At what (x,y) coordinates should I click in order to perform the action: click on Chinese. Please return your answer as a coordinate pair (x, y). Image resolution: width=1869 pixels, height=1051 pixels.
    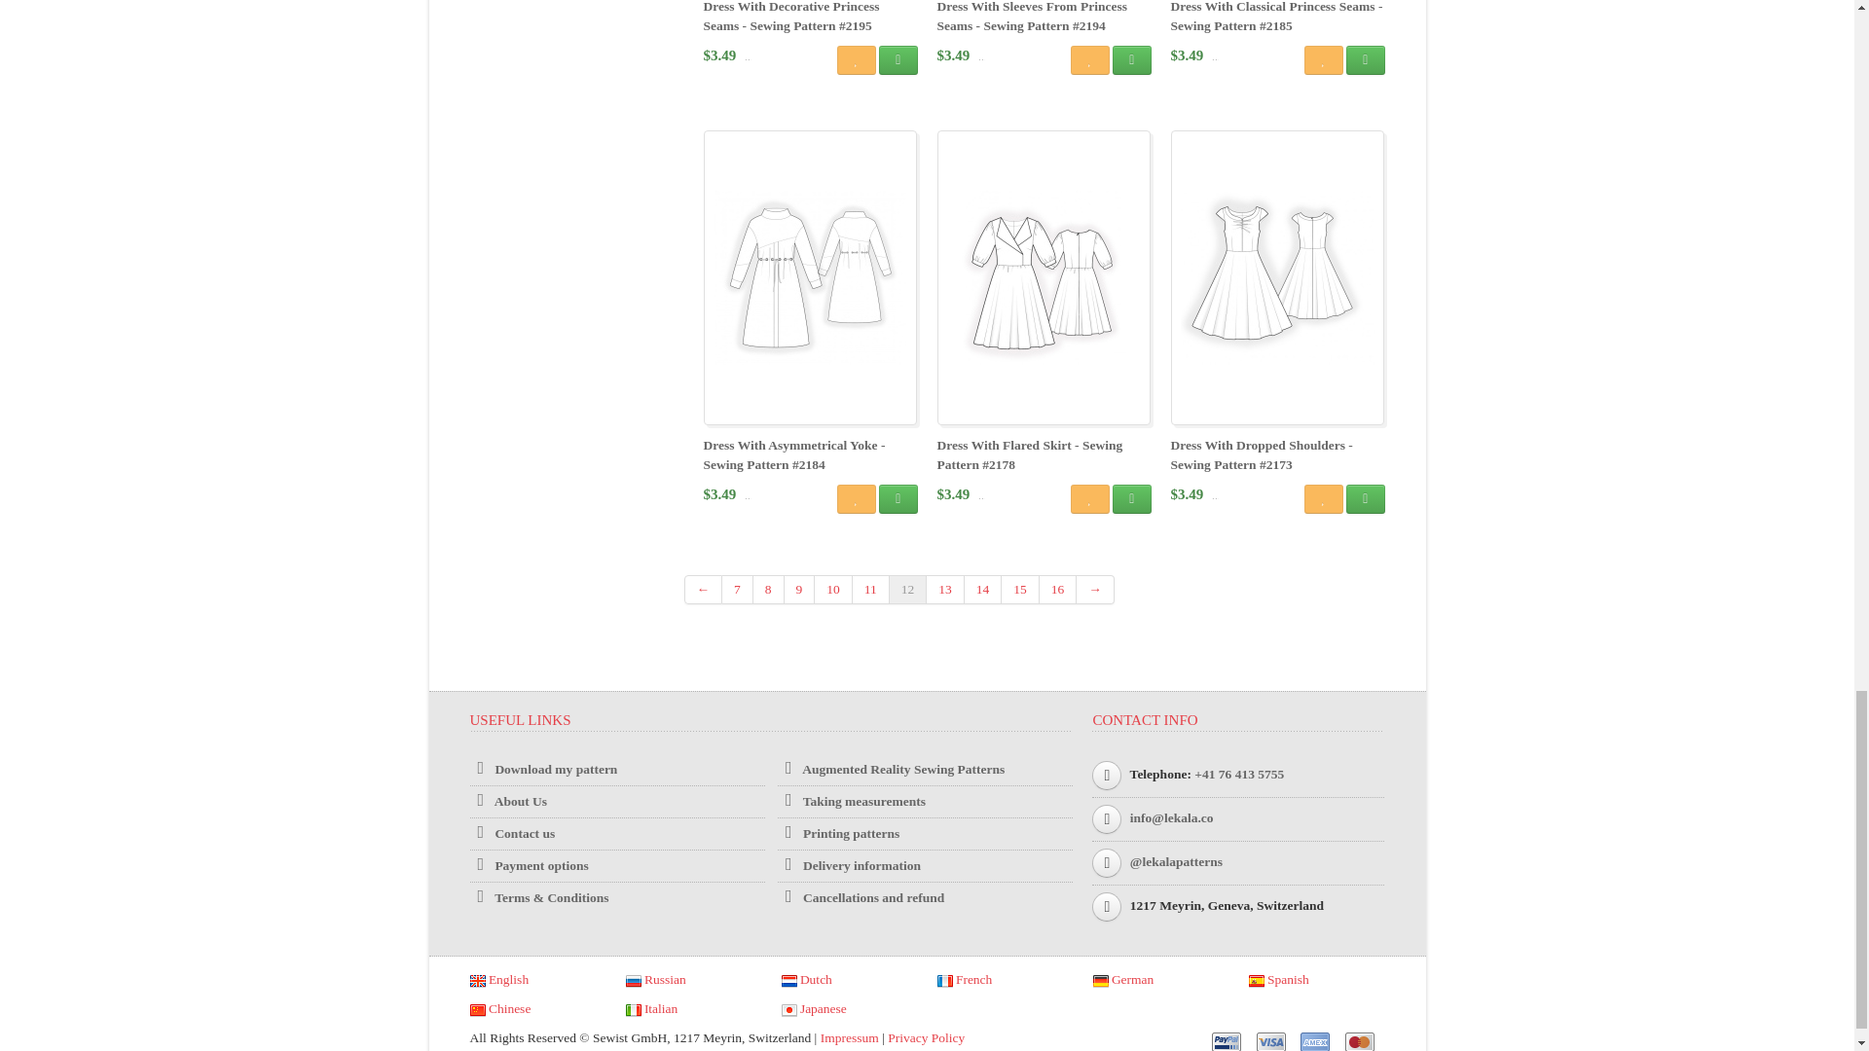
    Looking at the image, I should click on (499, 1008).